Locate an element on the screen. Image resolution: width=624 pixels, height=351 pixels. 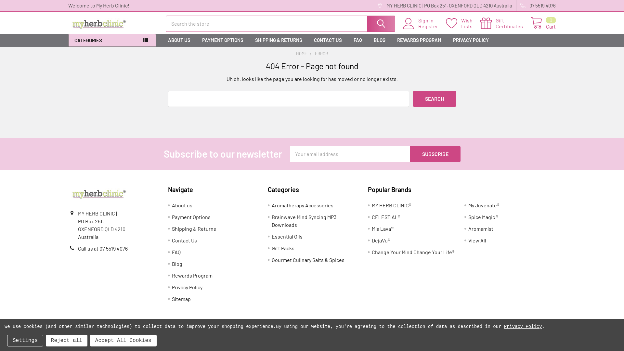
Reject all is located at coordinates (67, 341).